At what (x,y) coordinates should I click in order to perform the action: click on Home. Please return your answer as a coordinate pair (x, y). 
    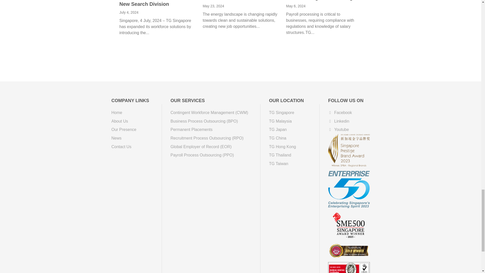
    Looking at the image, I should click on (137, 113).